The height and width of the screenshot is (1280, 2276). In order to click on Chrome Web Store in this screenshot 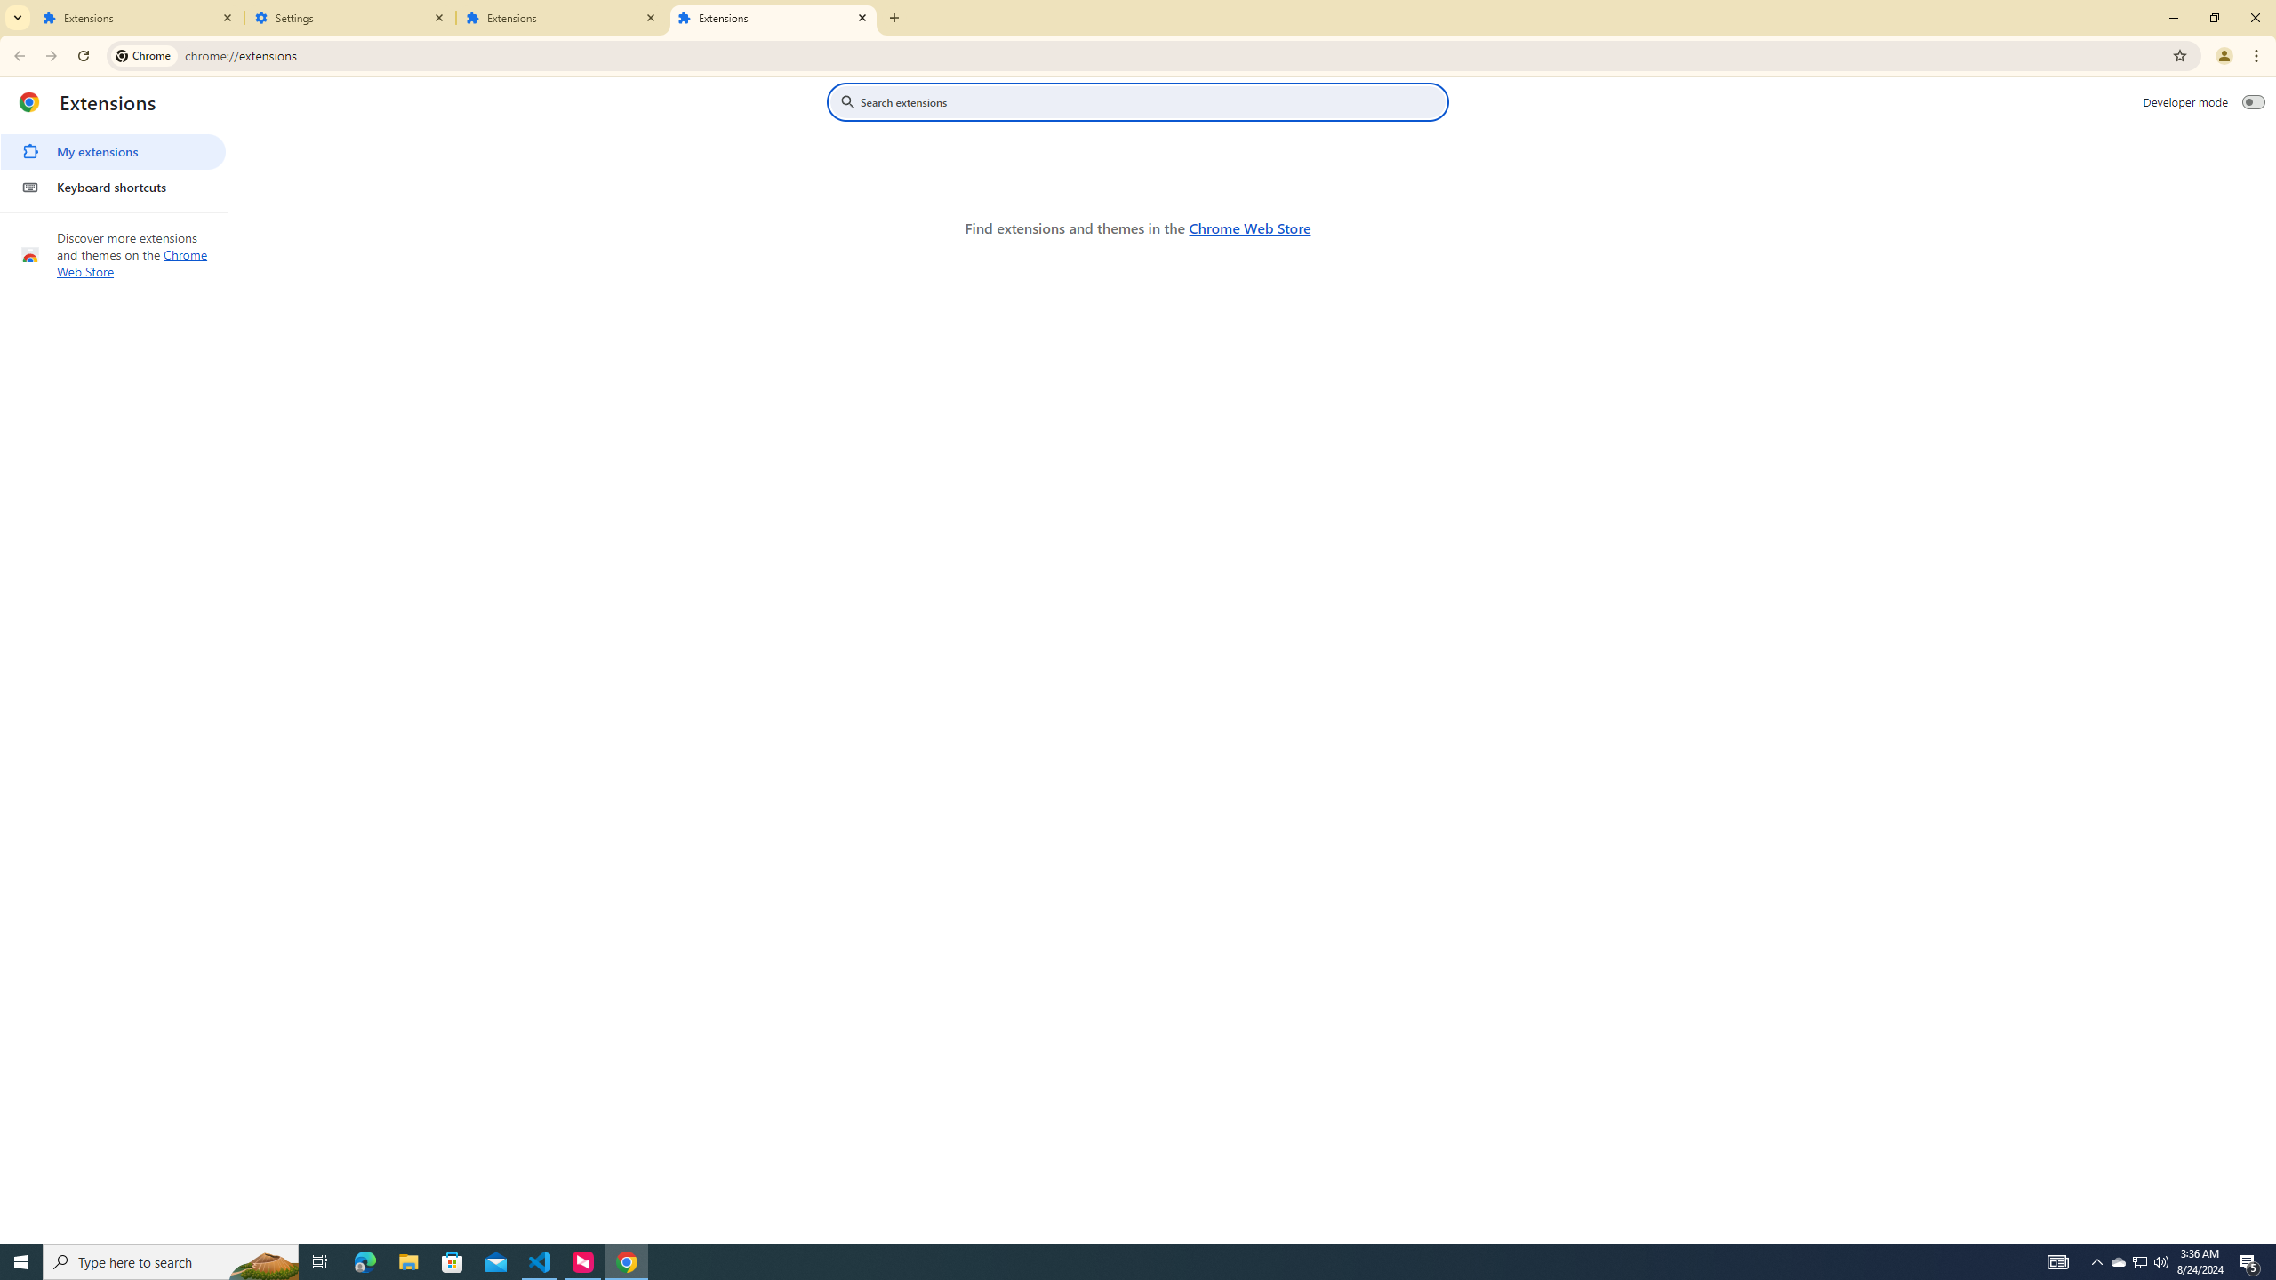, I will do `click(1249, 228)`.